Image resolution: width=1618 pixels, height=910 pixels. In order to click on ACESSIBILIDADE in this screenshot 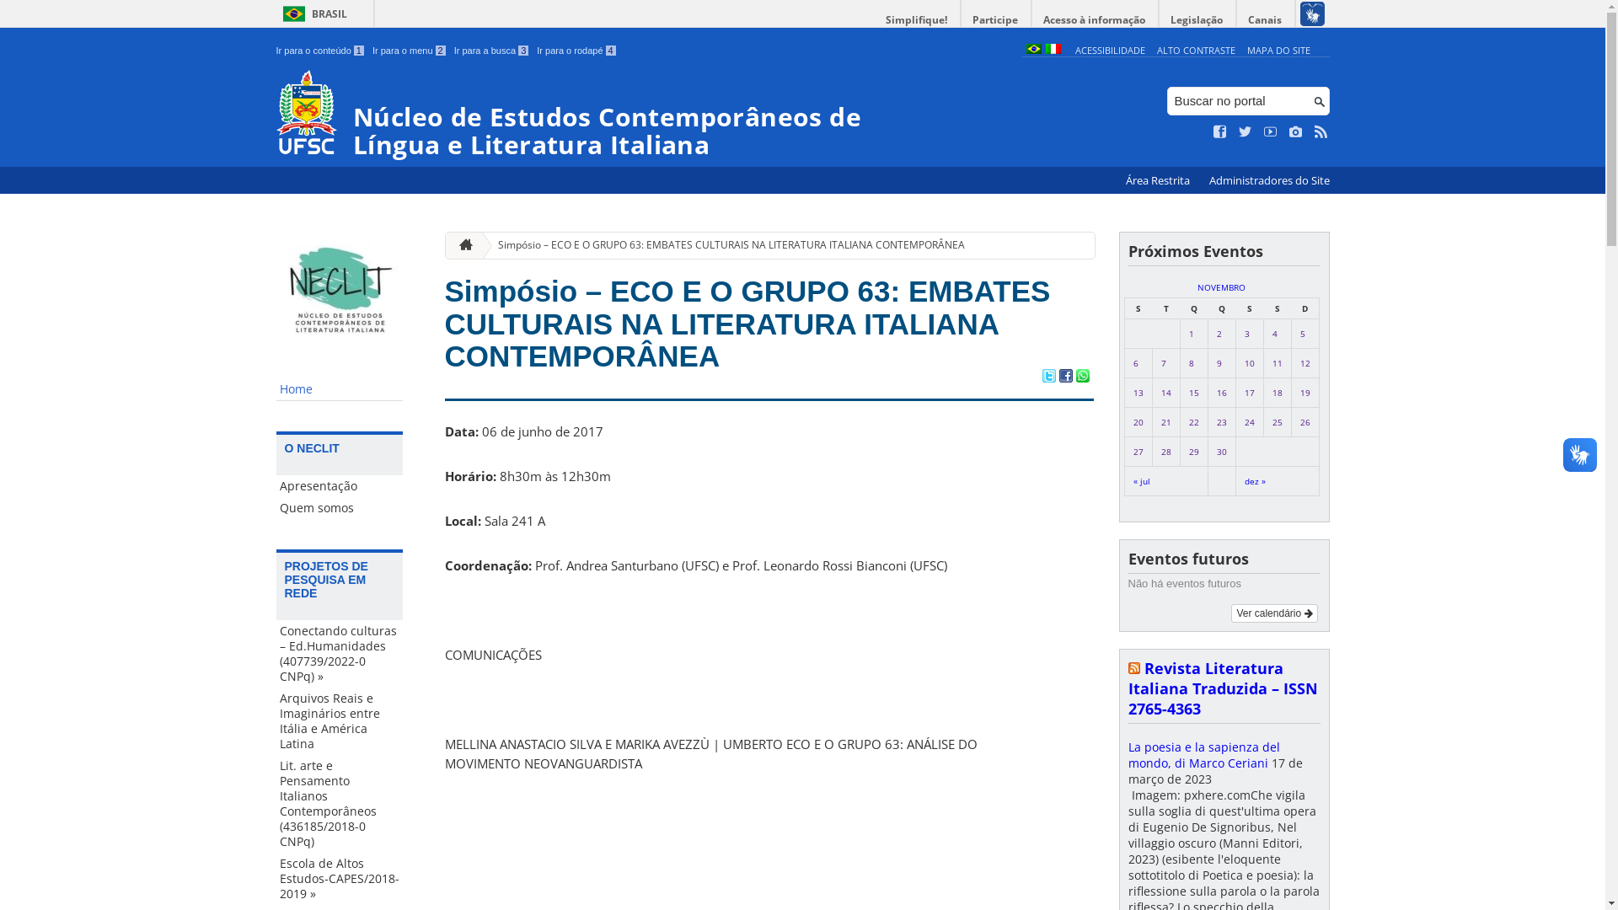, I will do `click(1111, 51)`.